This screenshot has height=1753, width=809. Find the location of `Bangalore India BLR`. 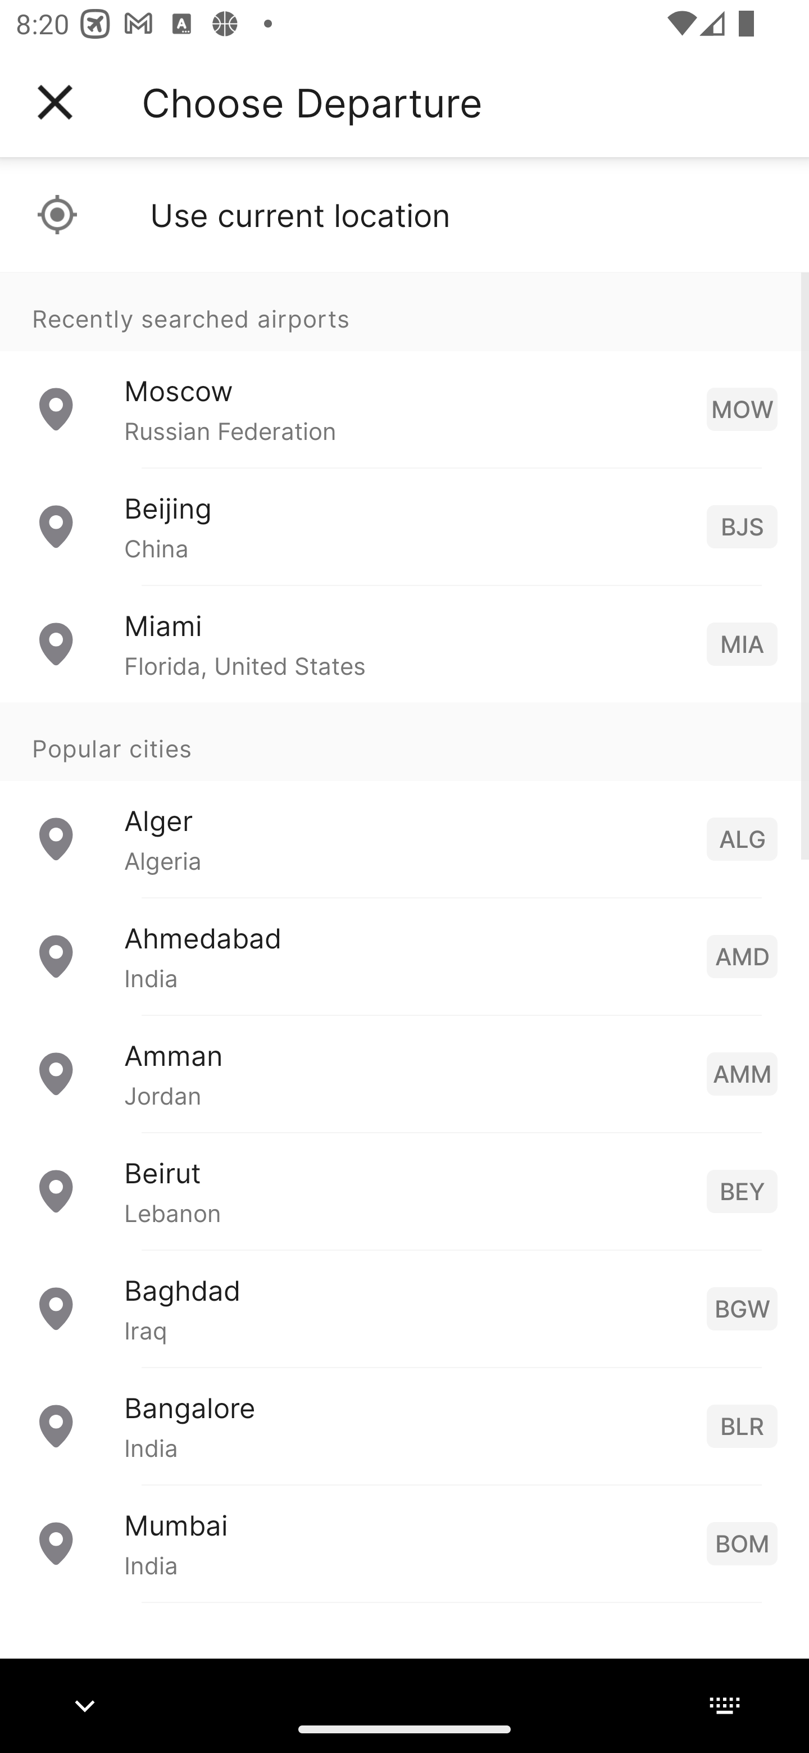

Bangalore India BLR is located at coordinates (404, 1426).